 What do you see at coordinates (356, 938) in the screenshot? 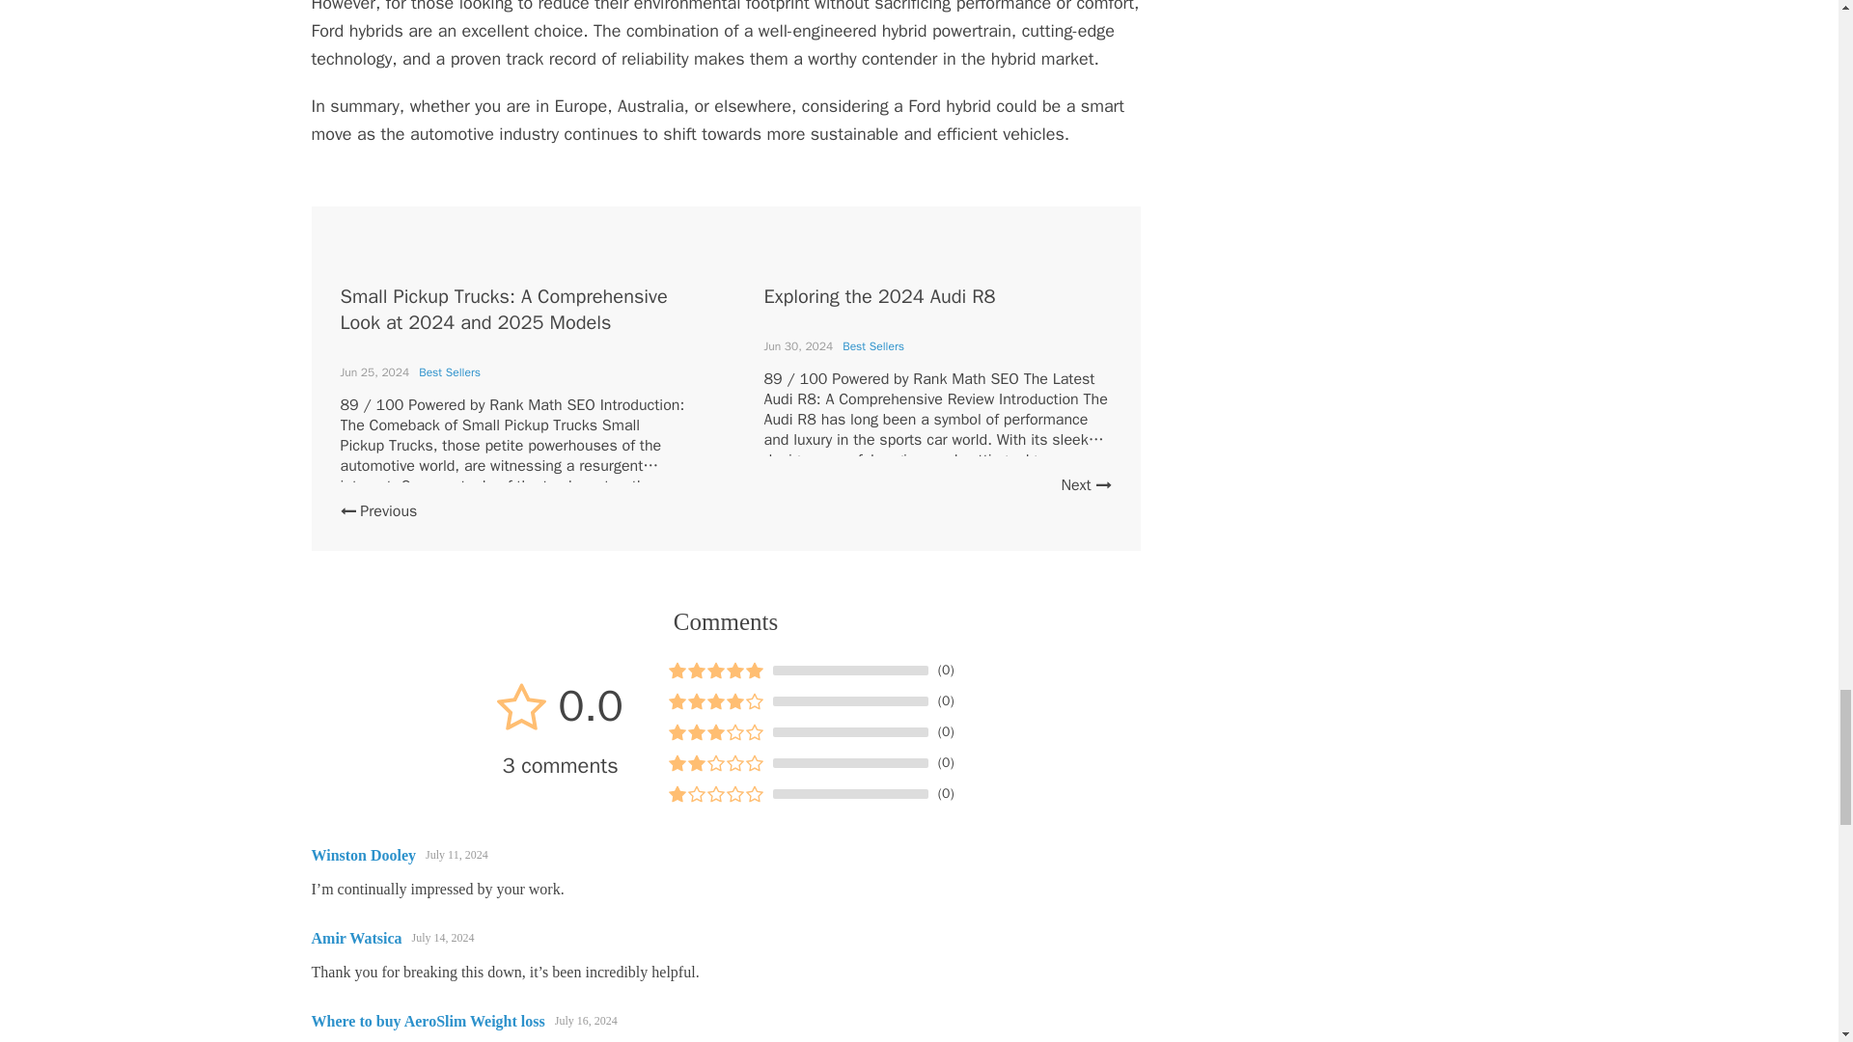
I see `Amir Watsica` at bounding box center [356, 938].